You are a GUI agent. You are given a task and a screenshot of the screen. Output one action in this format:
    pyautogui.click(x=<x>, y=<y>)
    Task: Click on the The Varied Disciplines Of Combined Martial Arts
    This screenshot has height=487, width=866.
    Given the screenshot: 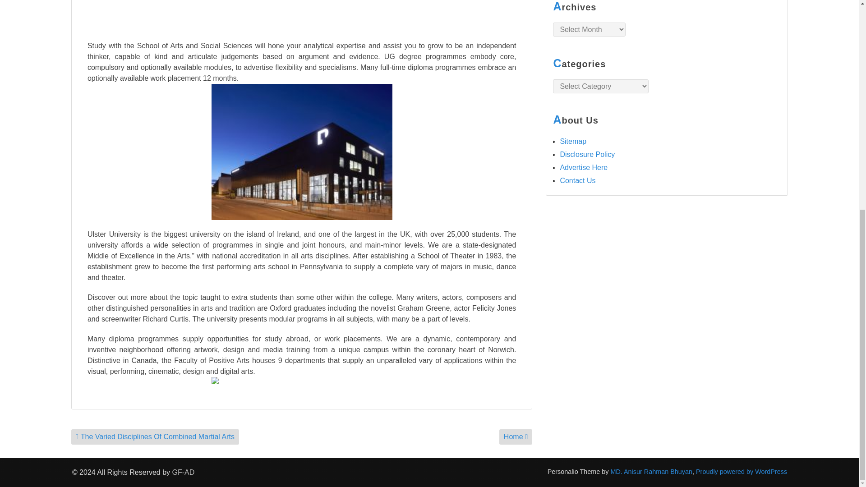 What is the action you would take?
    pyautogui.click(x=155, y=436)
    